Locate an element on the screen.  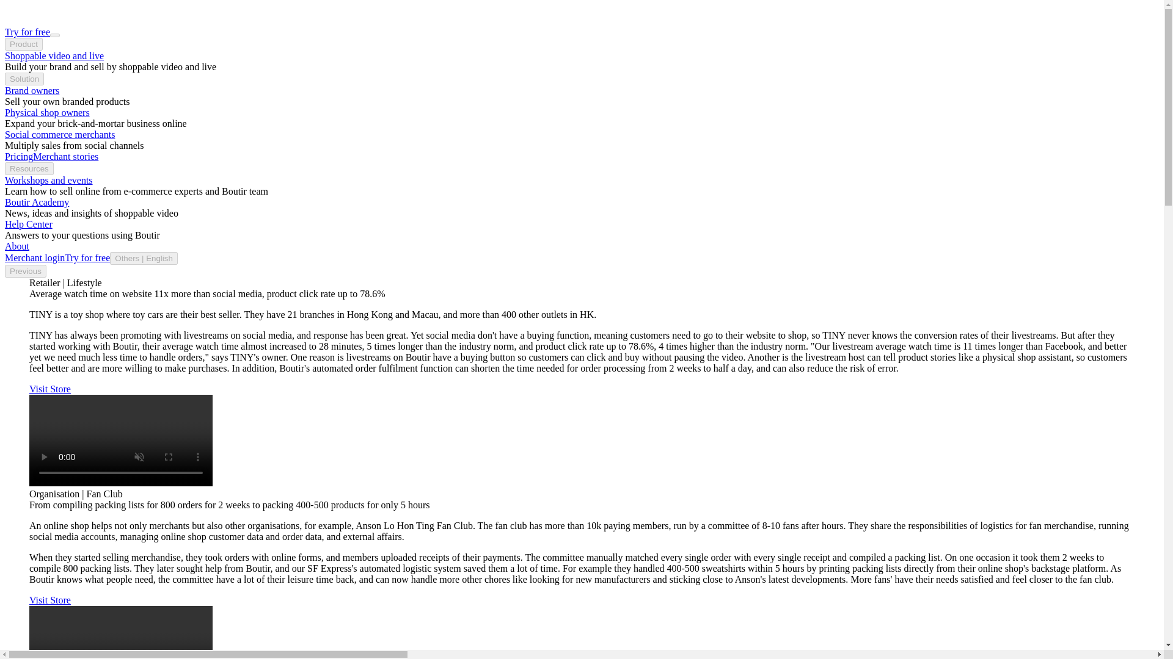
About is located at coordinates (17, 246).